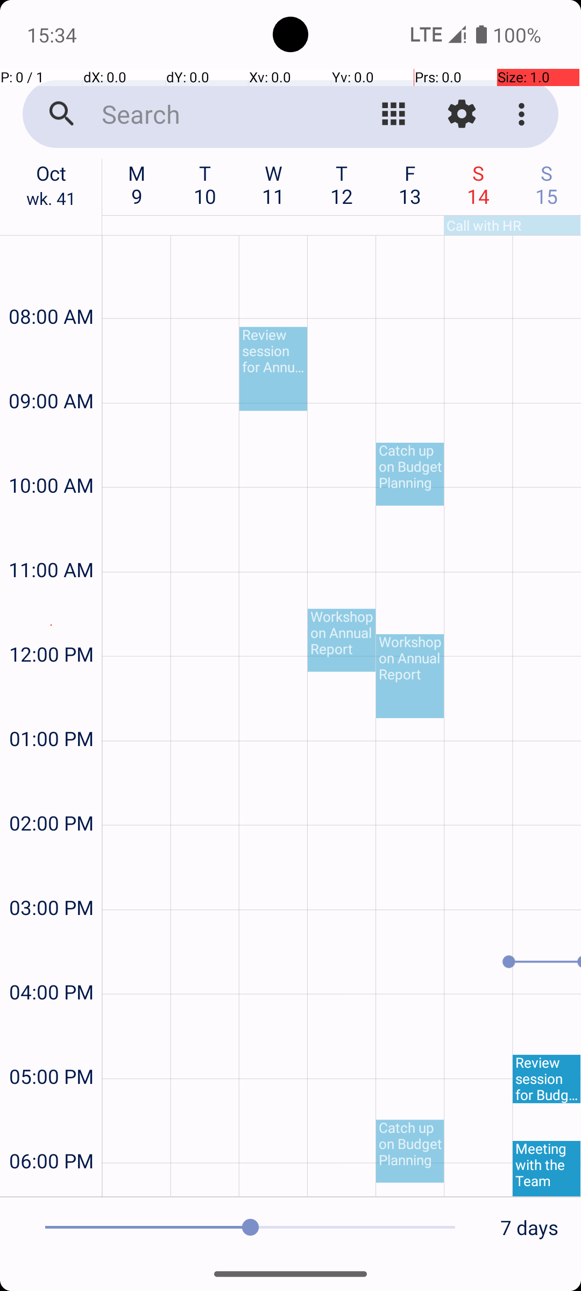 Image resolution: width=581 pixels, height=1291 pixels. What do you see at coordinates (51, 1186) in the screenshot?
I see `07:00 PM` at bounding box center [51, 1186].